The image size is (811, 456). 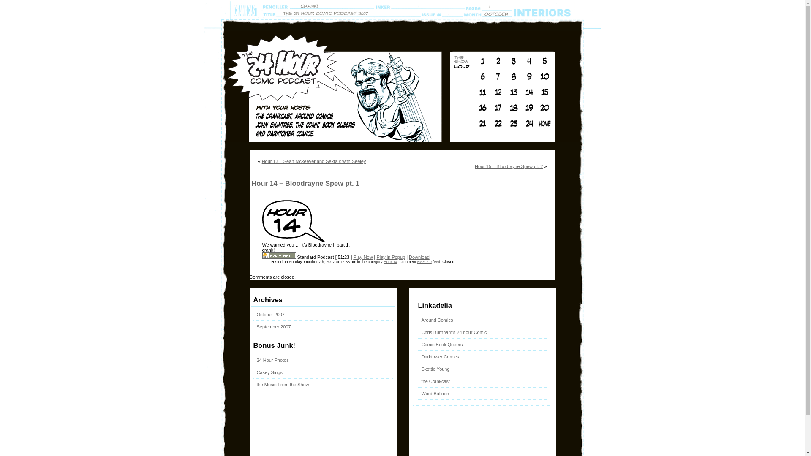 I want to click on 24 Hour Photos, so click(x=273, y=360).